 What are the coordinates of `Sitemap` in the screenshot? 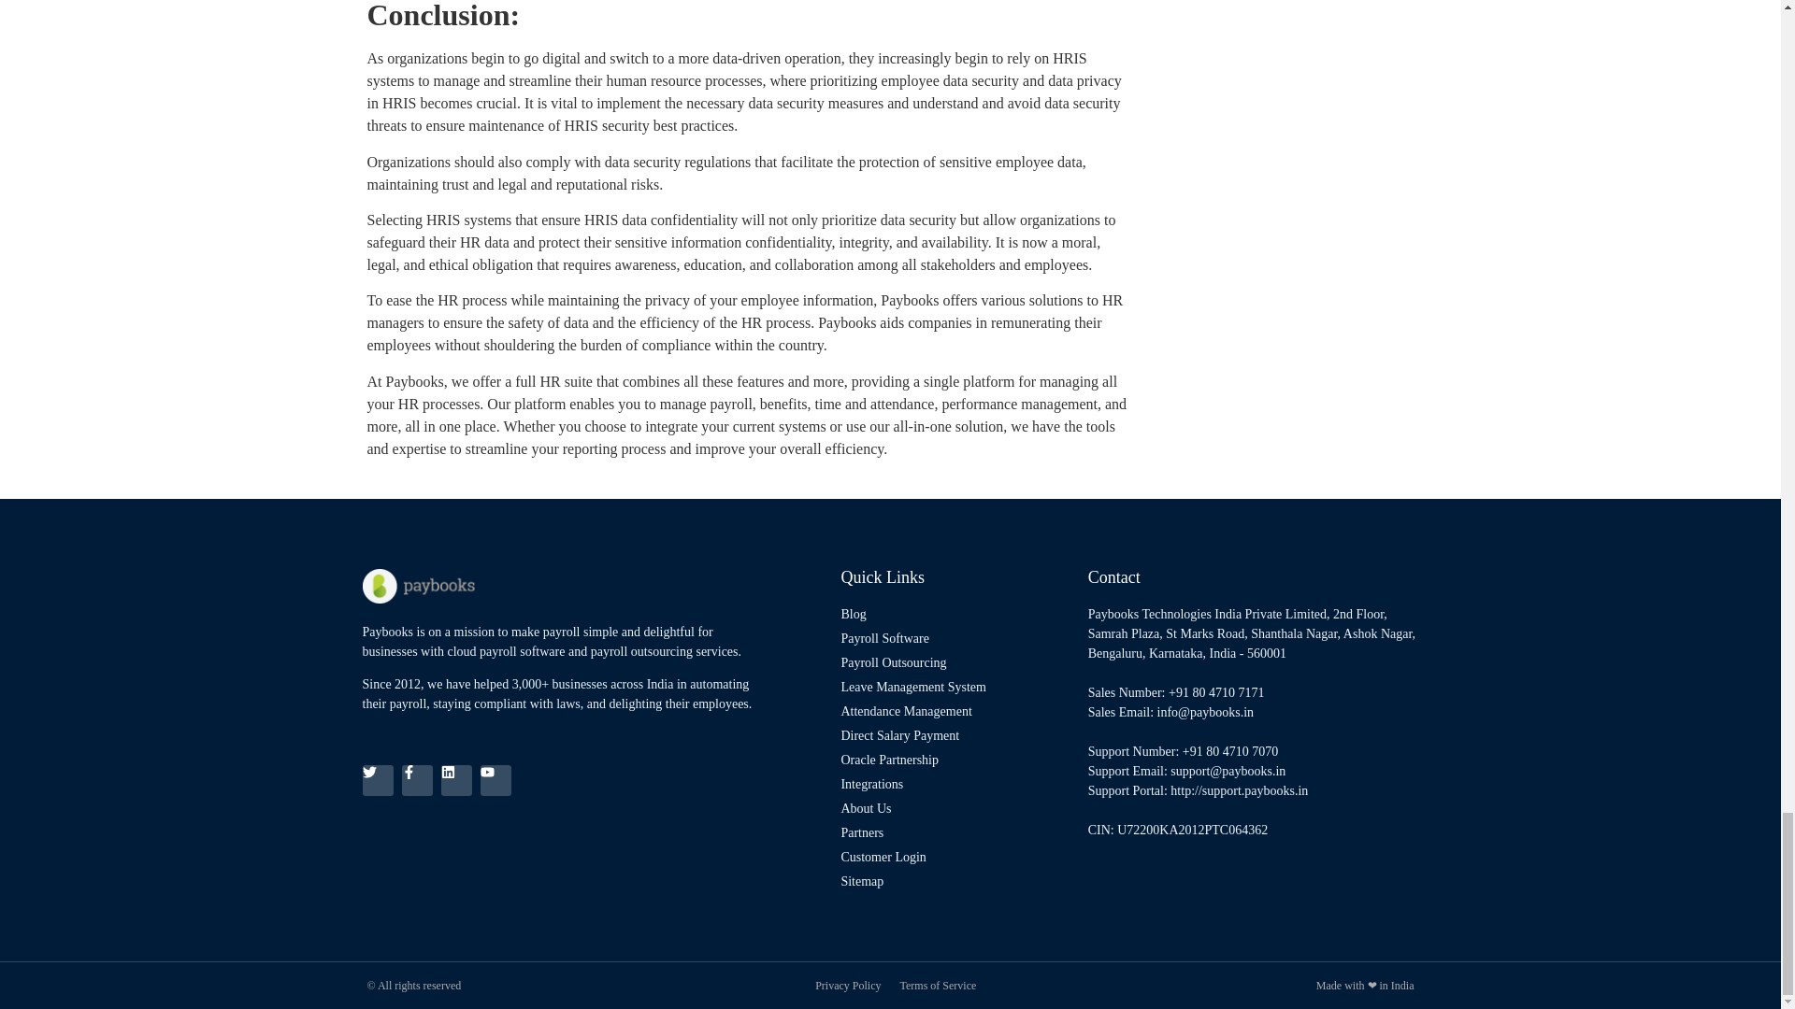 It's located at (959, 881).